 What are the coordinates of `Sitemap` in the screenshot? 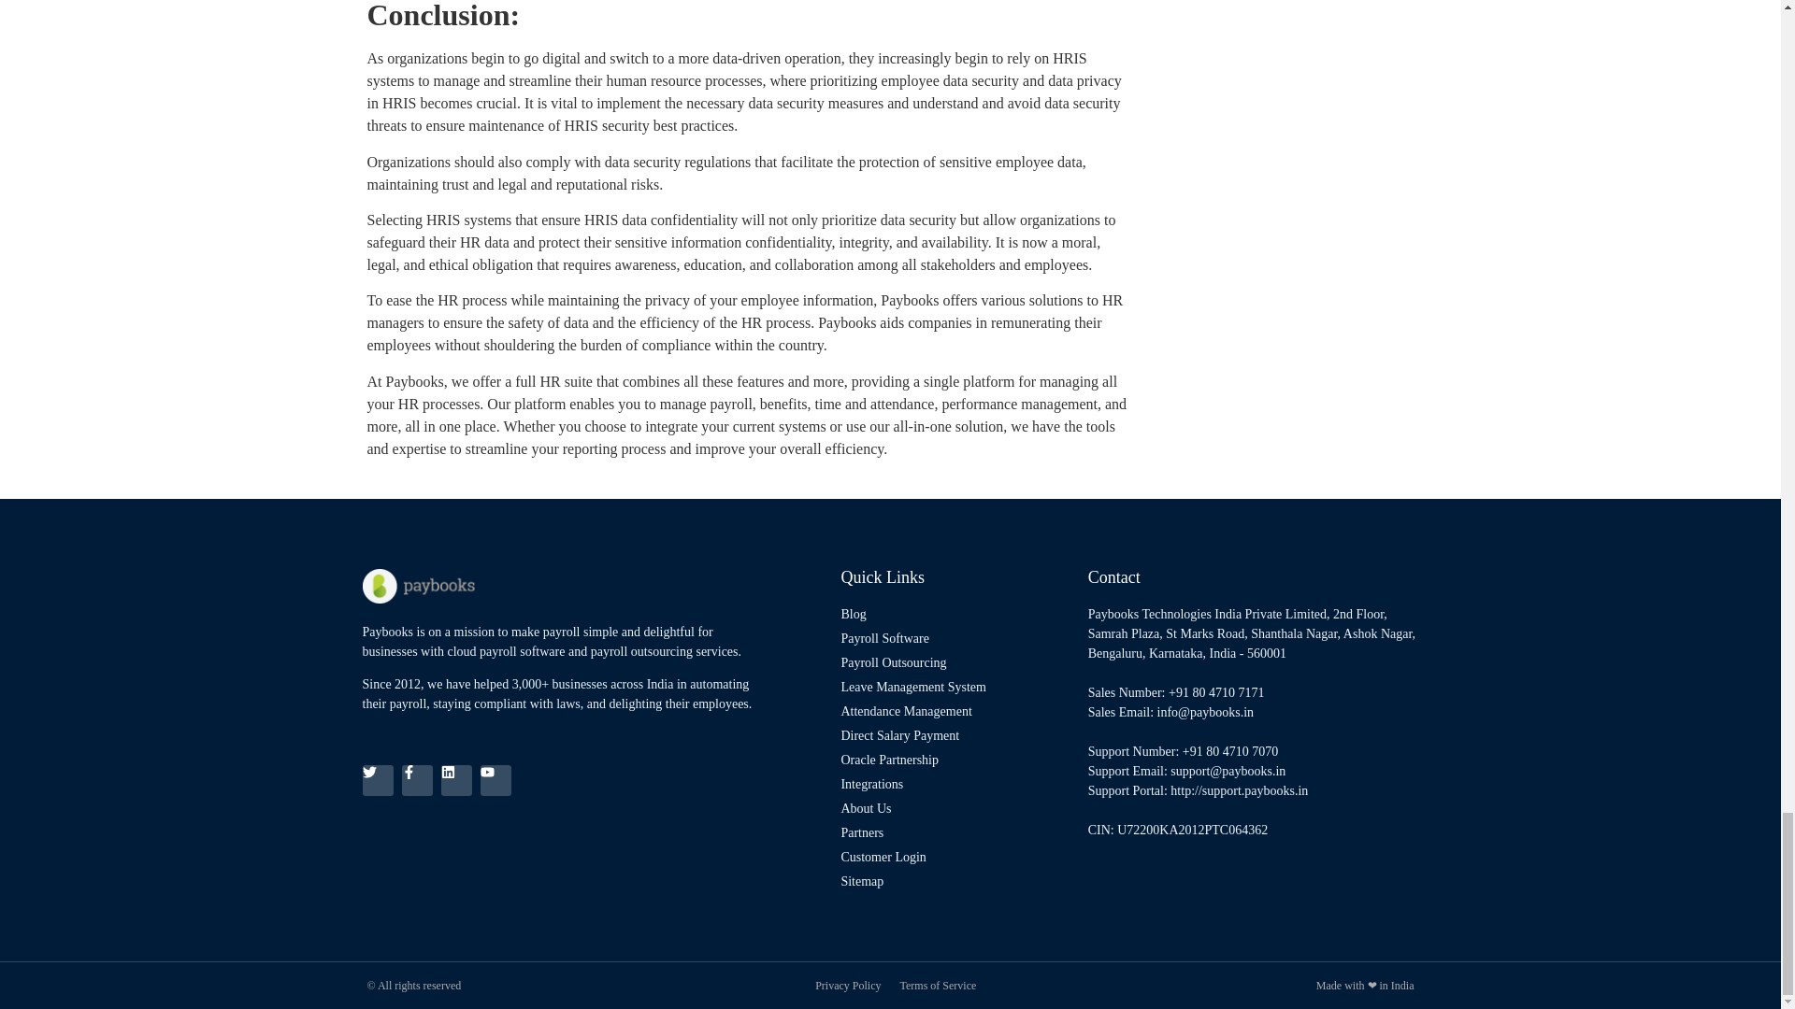 It's located at (959, 881).